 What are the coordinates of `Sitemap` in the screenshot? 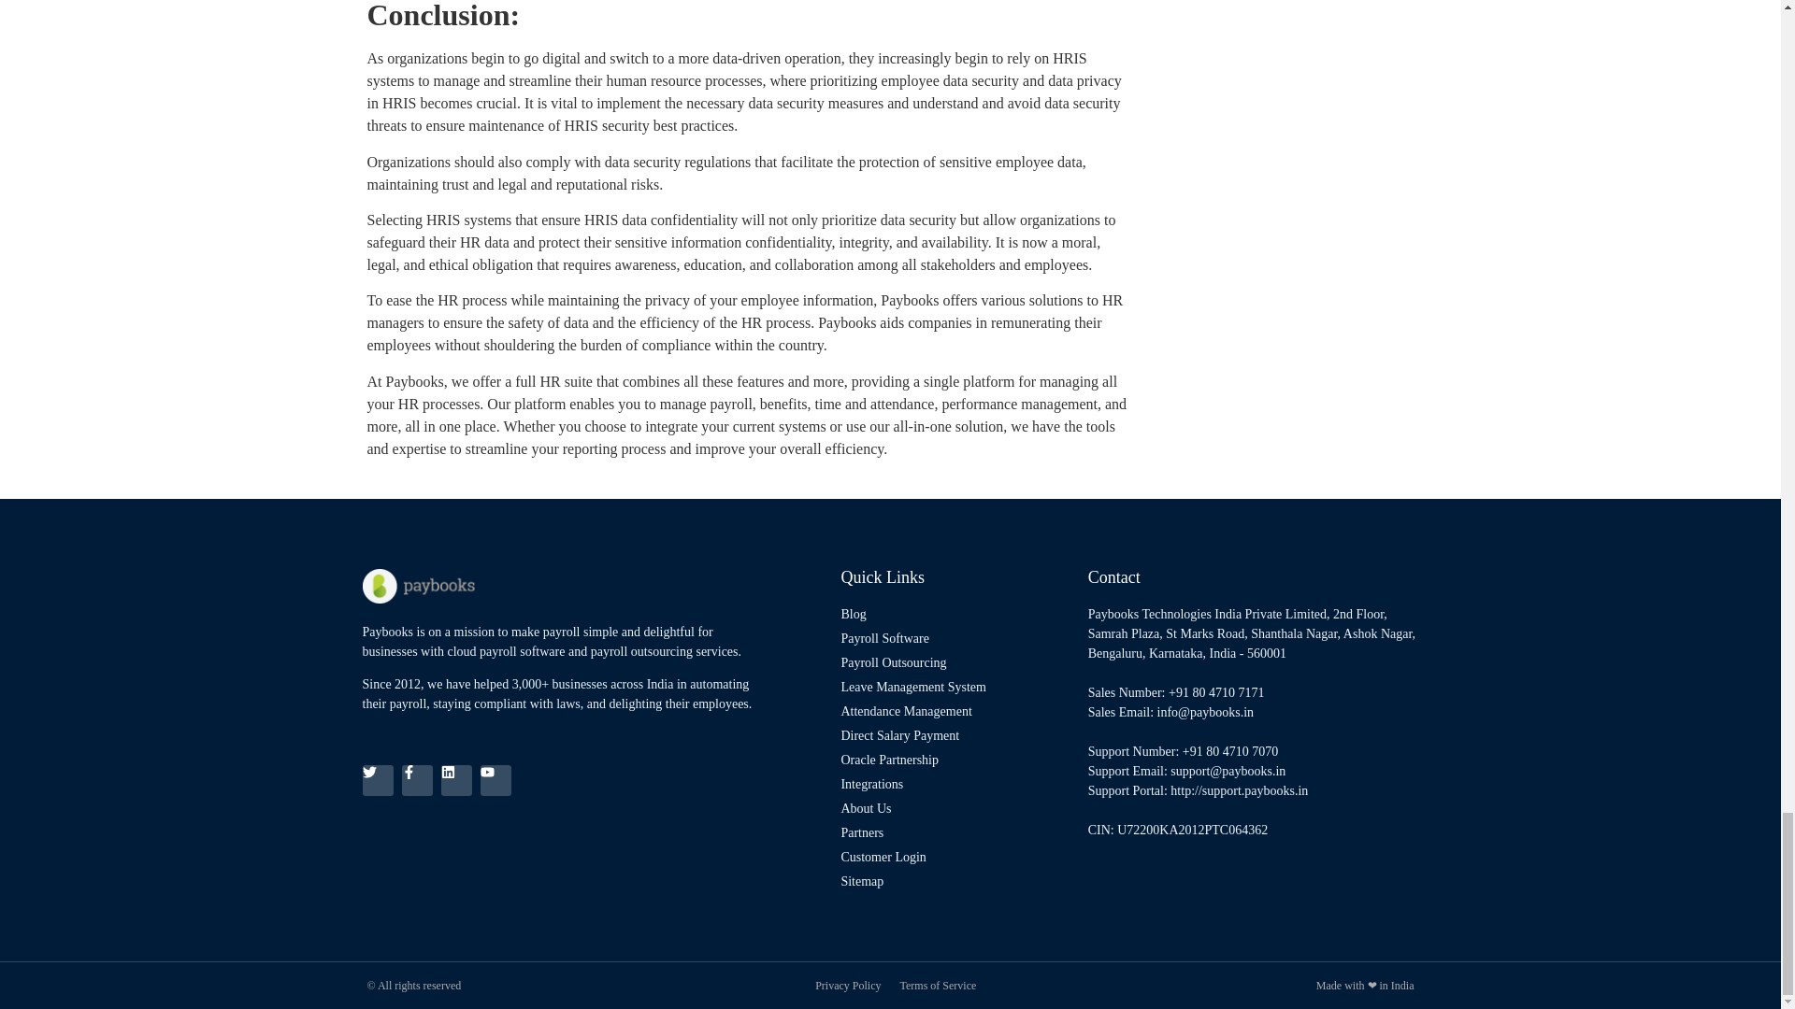 It's located at (959, 881).